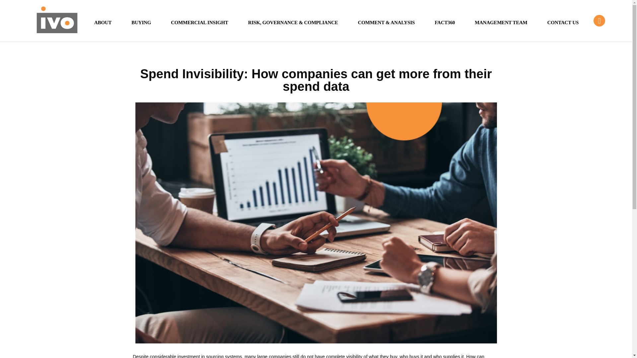 The width and height of the screenshot is (637, 358). What do you see at coordinates (563, 22) in the screenshot?
I see `CONTACT US` at bounding box center [563, 22].